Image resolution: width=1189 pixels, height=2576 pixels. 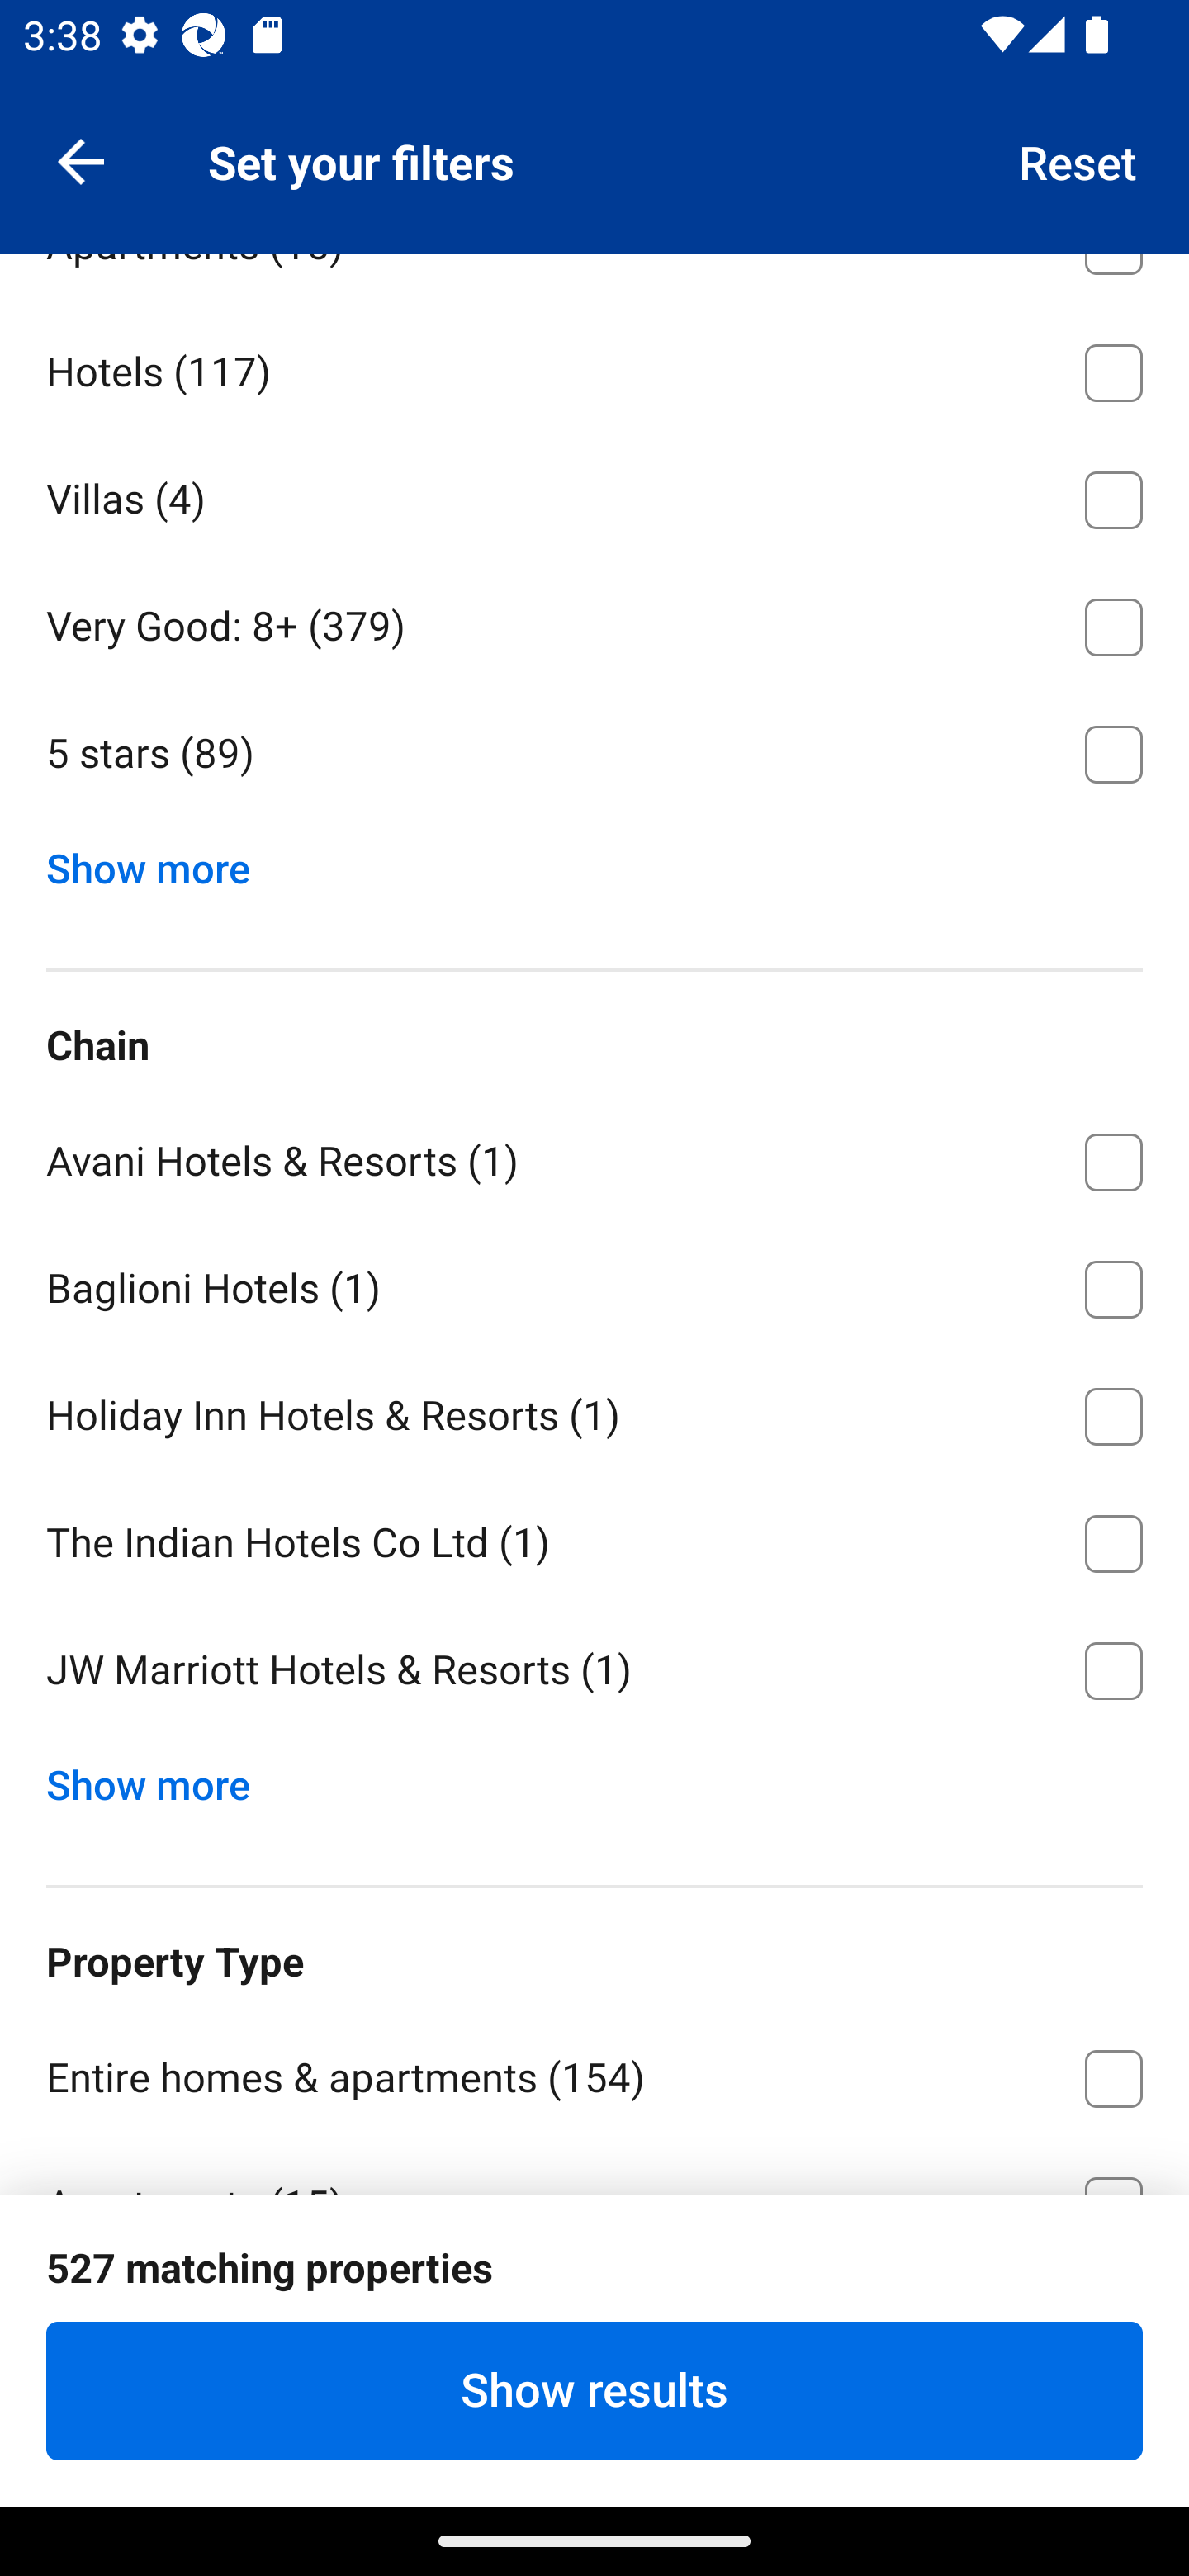 What do you see at coordinates (594, 755) in the screenshot?
I see `5 stars ⁦(89)` at bounding box center [594, 755].